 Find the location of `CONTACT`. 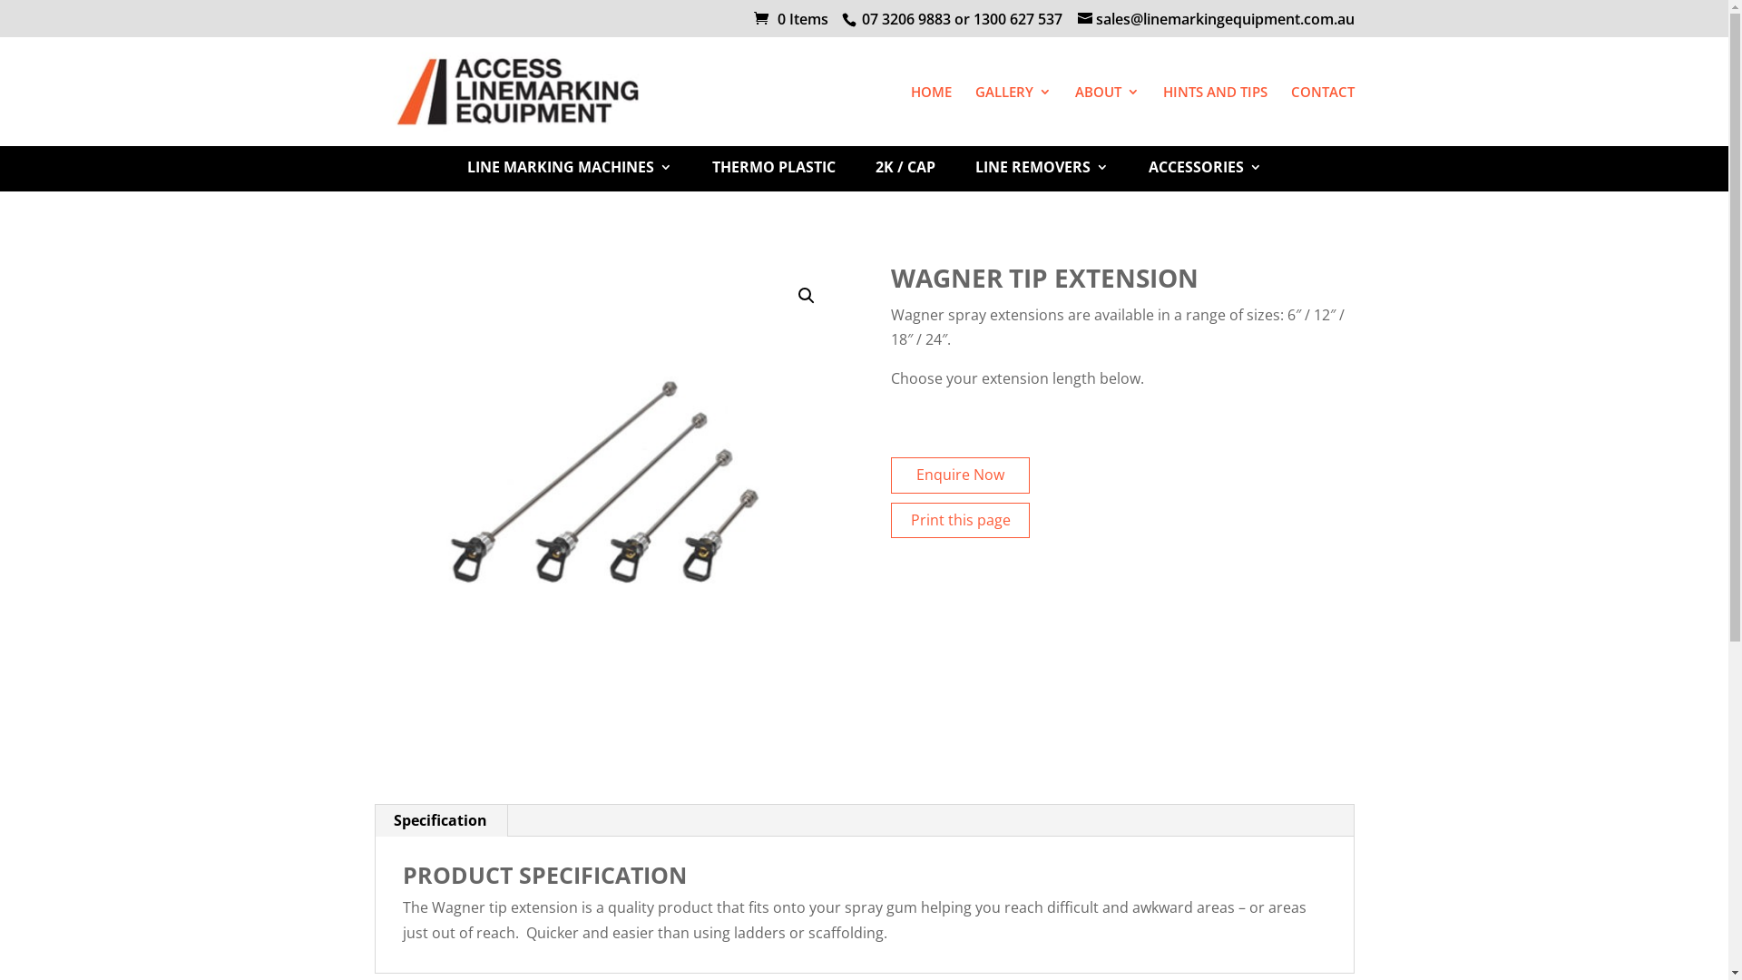

CONTACT is located at coordinates (1322, 116).